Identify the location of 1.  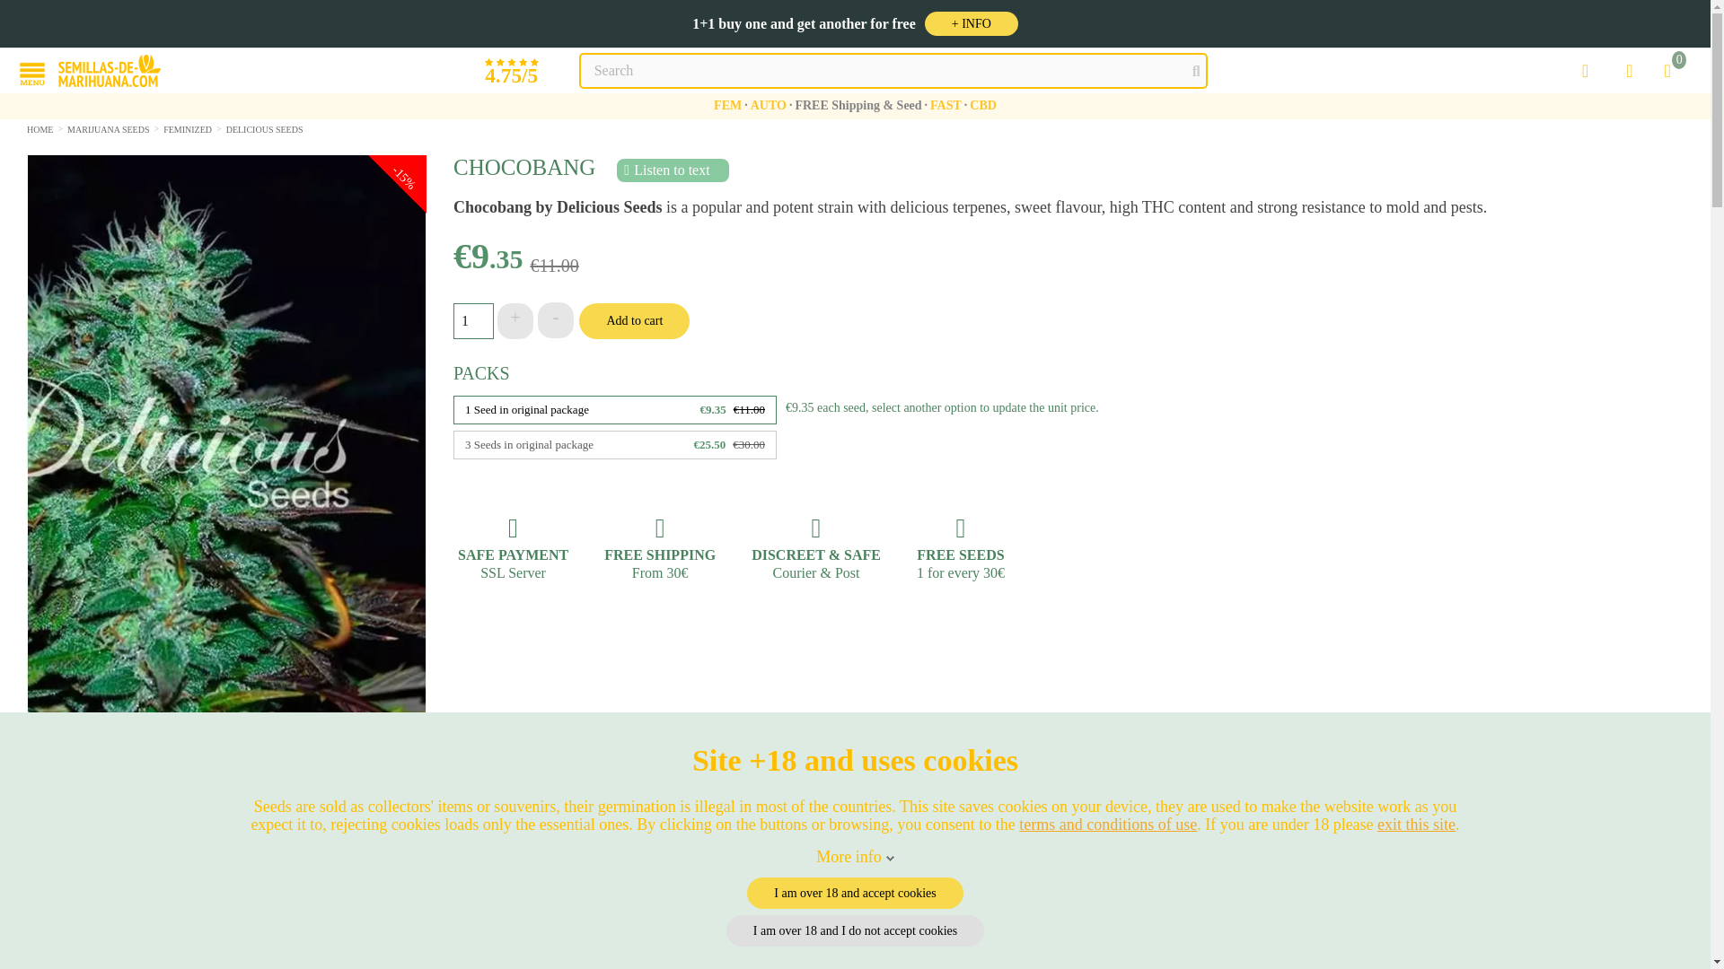
(472, 321).